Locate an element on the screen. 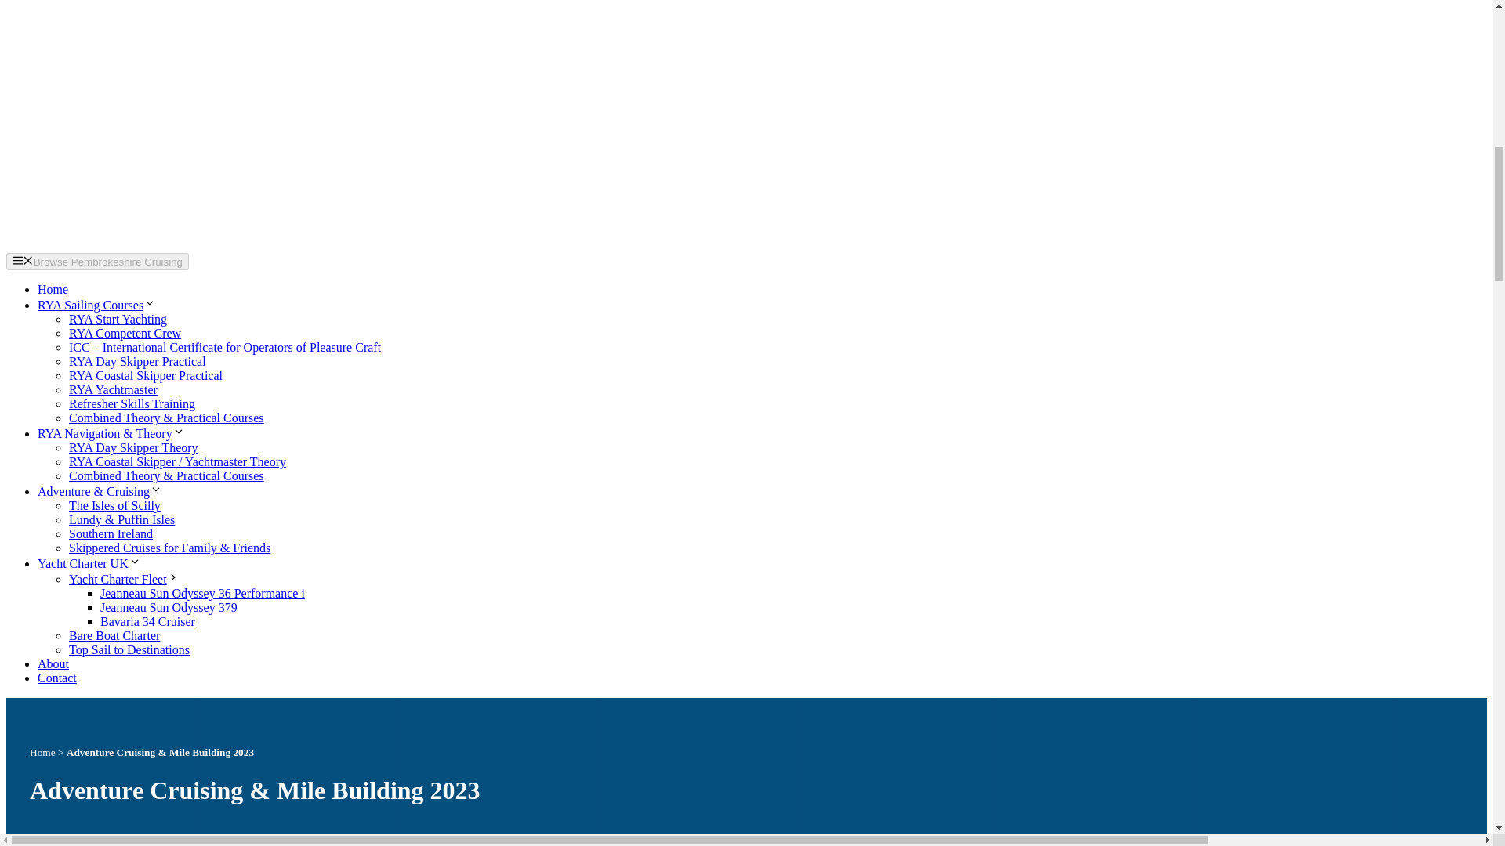 The width and height of the screenshot is (1505, 846). RYA Yachtmaster is located at coordinates (113, 390).